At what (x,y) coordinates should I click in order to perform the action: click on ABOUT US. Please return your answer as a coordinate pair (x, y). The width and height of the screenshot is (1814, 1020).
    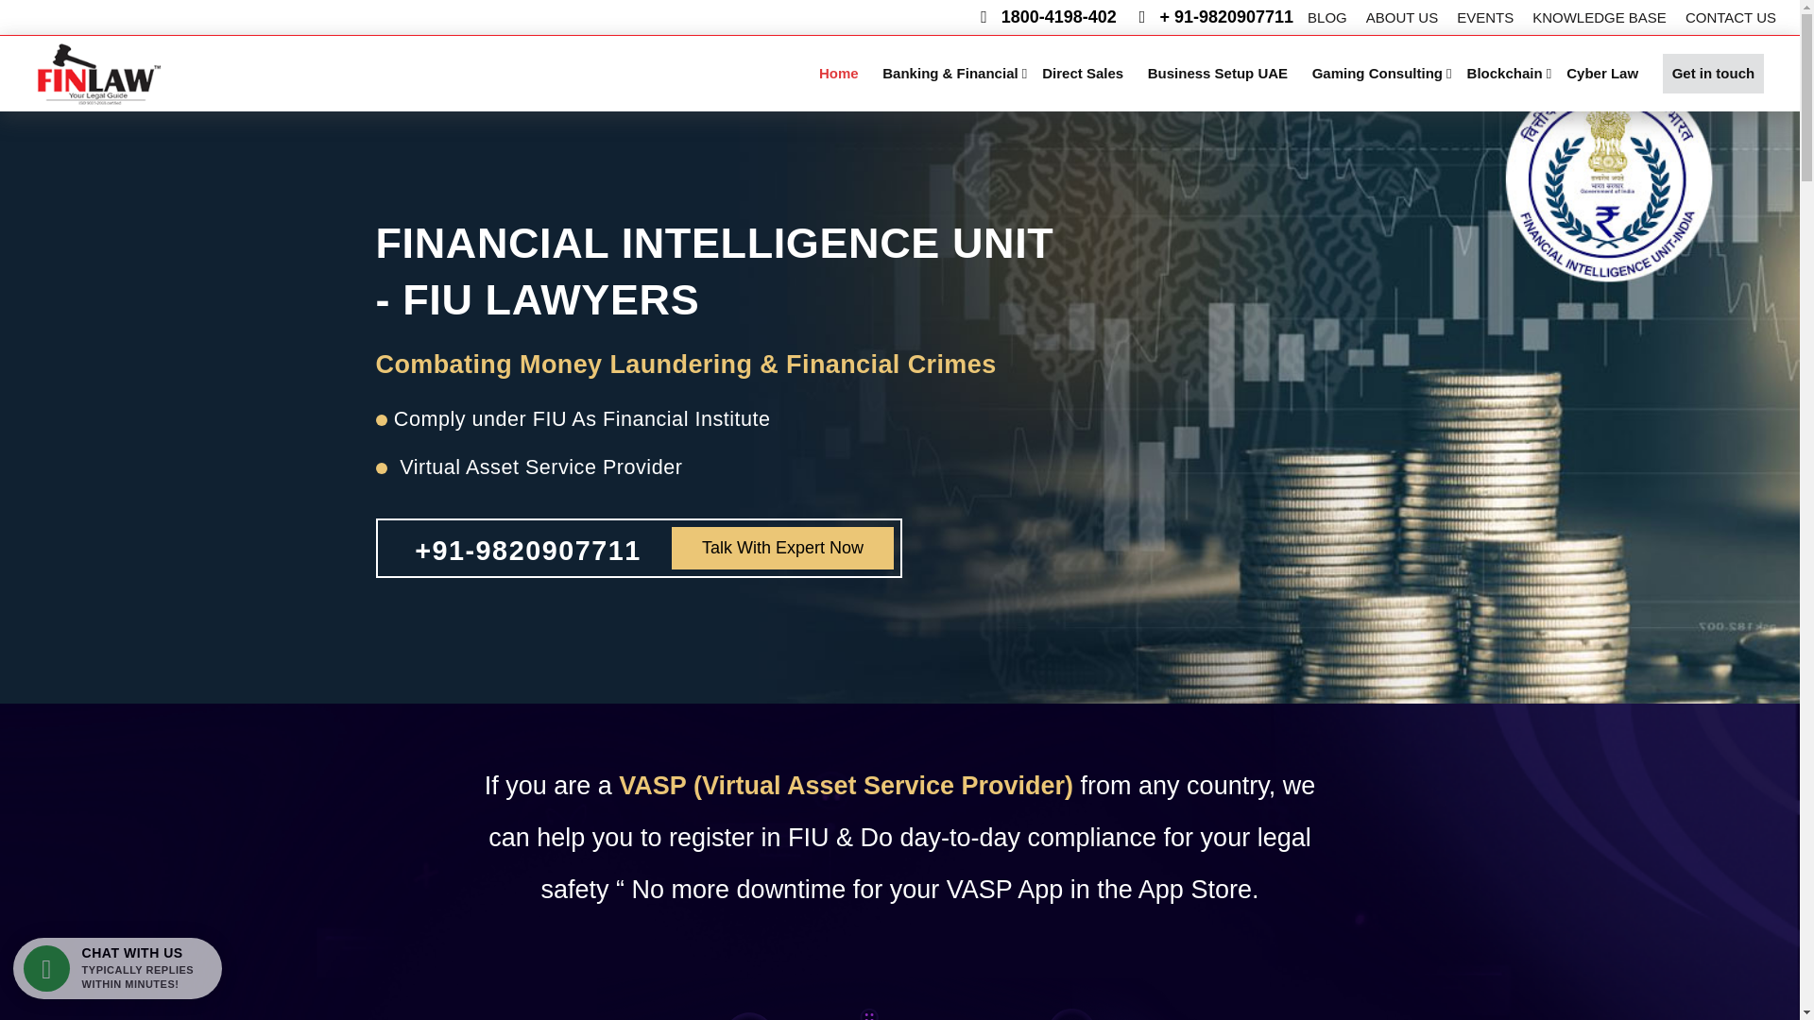
    Looking at the image, I should click on (1402, 17).